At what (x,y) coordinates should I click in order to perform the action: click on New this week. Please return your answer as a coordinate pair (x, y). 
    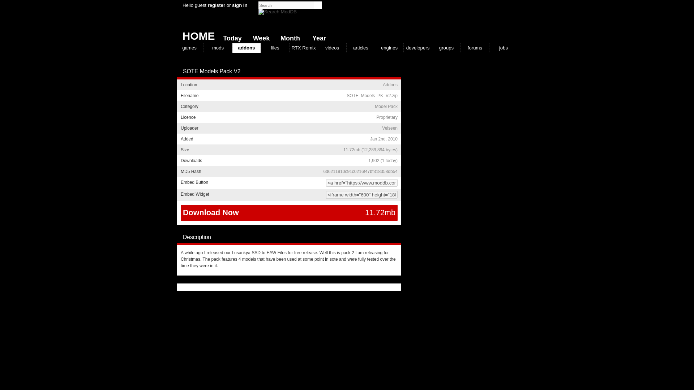
    Looking at the image, I should click on (260, 36).